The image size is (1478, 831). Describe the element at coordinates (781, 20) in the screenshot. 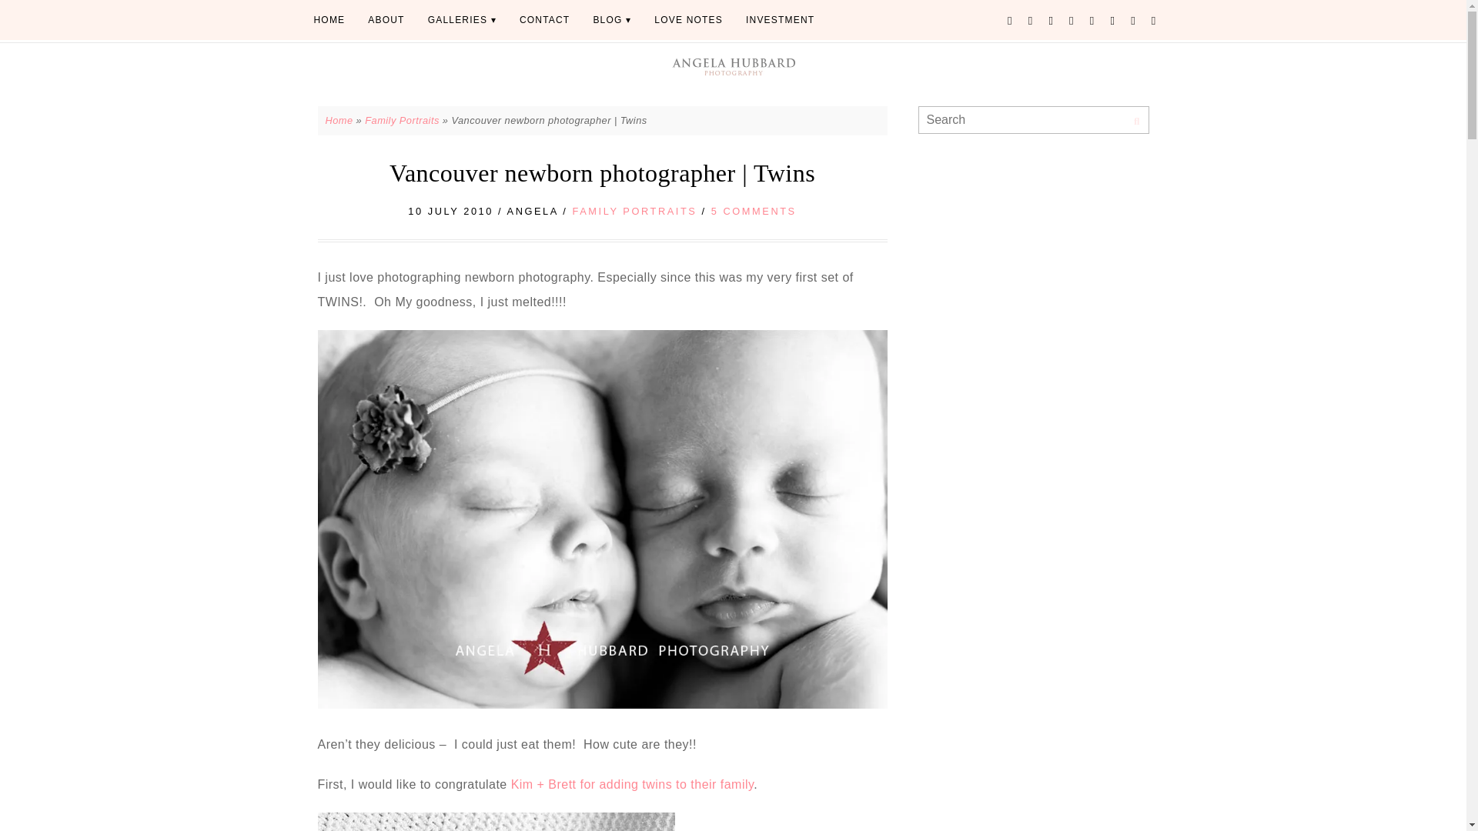

I see `INVESTMENT` at that location.